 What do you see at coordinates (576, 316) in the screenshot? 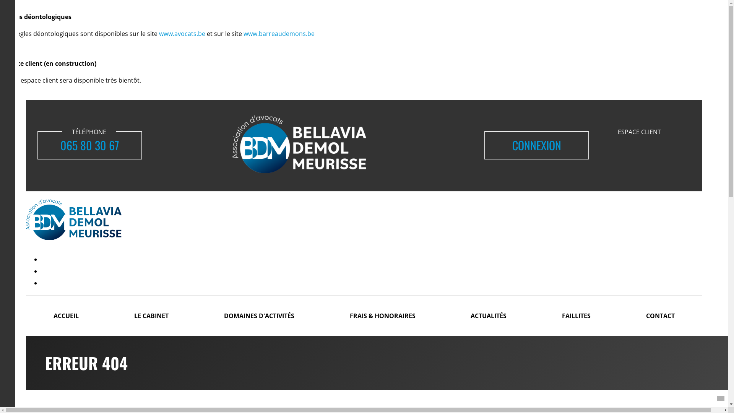
I see `FAILLITES` at bounding box center [576, 316].